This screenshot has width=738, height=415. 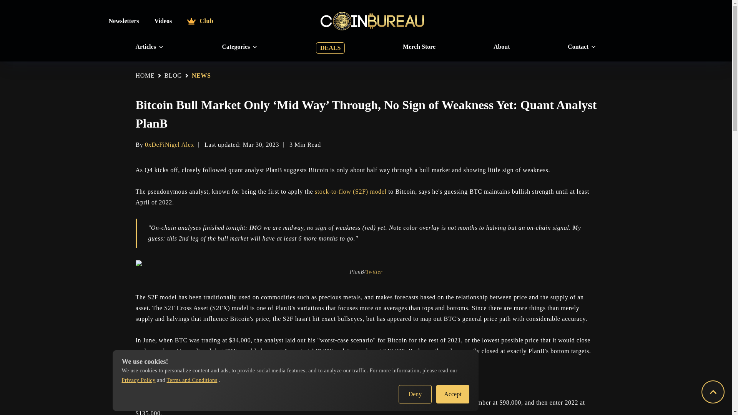 What do you see at coordinates (123, 21) in the screenshot?
I see `Newsletters` at bounding box center [123, 21].